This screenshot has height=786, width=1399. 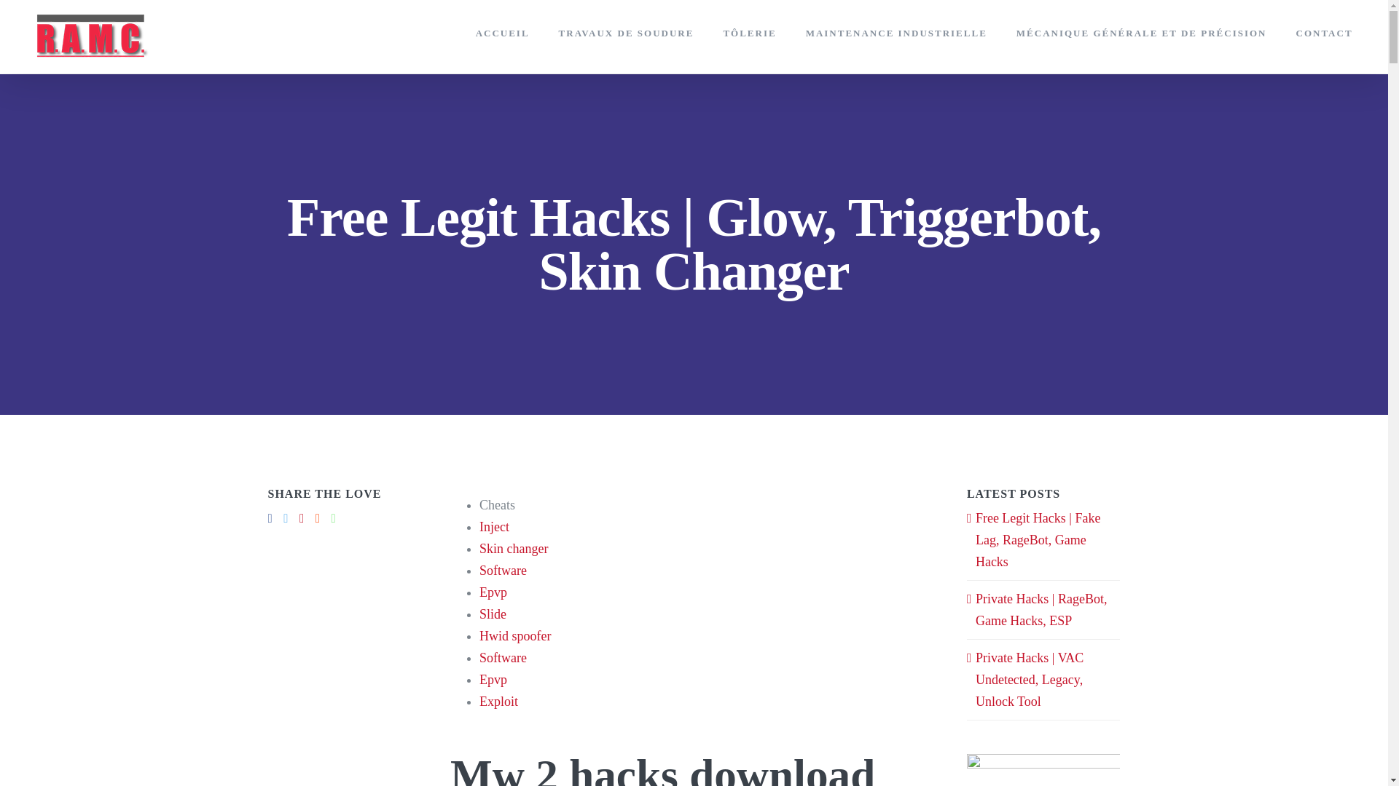 I want to click on Slide, so click(x=493, y=614).